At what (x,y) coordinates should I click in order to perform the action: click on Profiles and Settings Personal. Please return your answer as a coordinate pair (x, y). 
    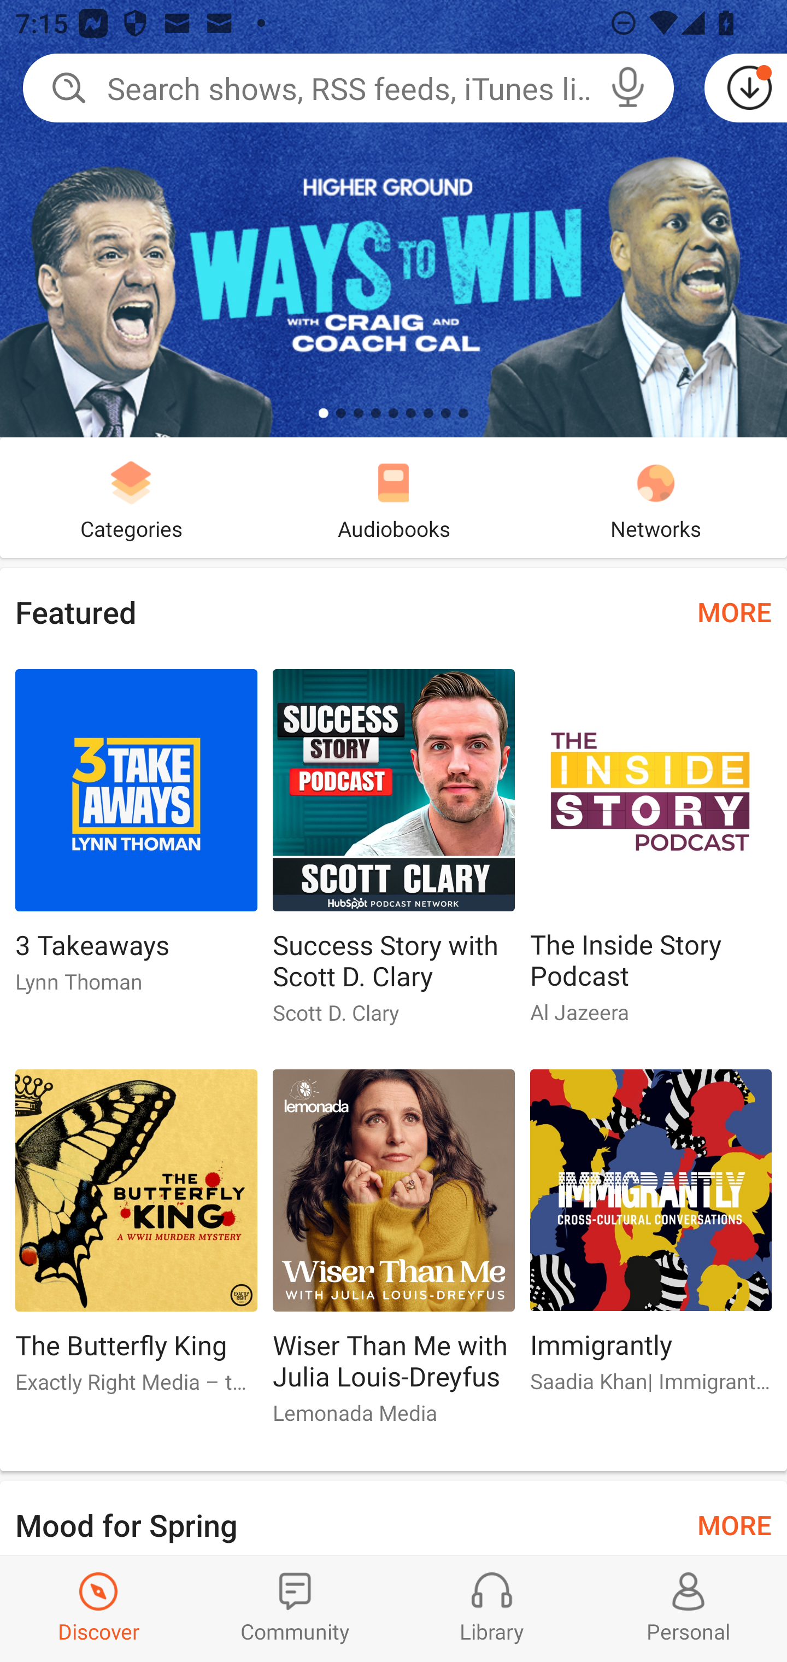
    Looking at the image, I should click on (689, 1608).